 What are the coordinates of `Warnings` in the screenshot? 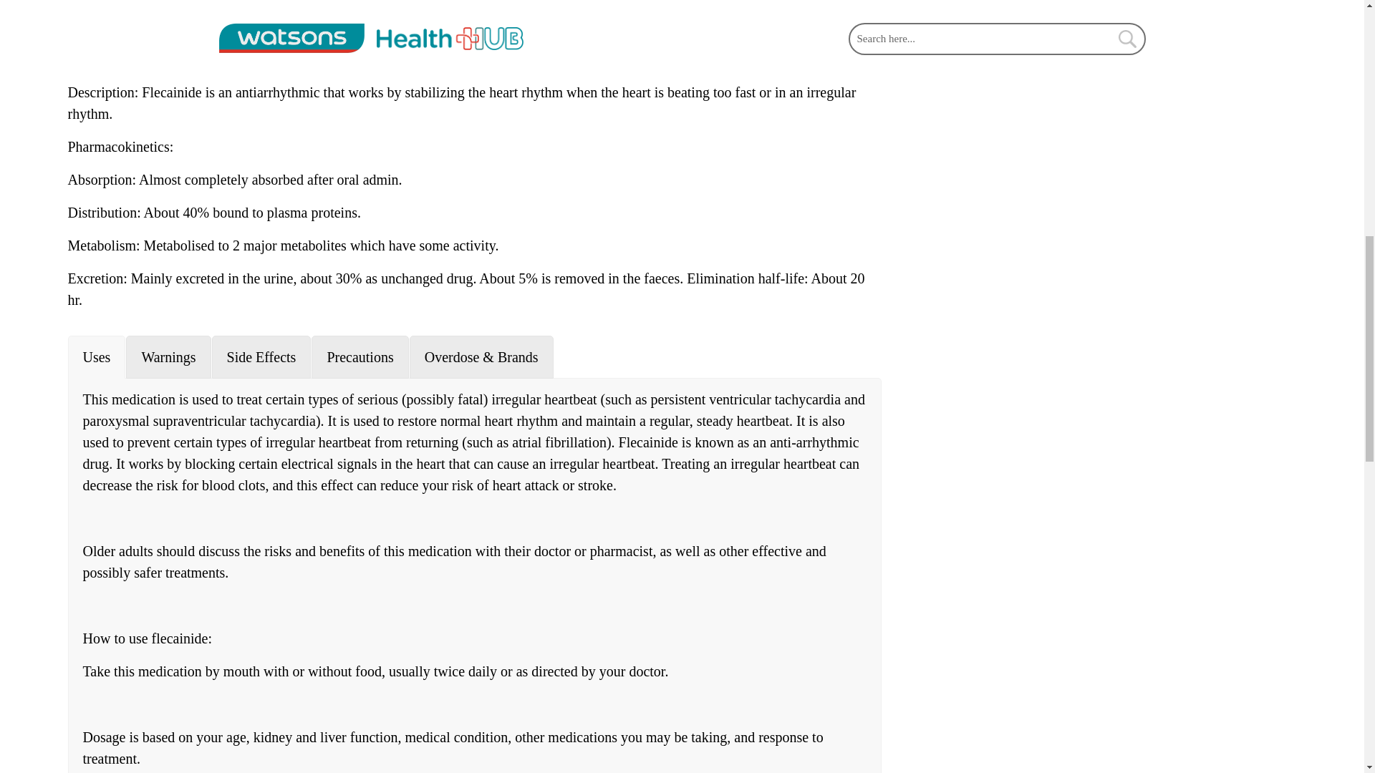 It's located at (168, 356).